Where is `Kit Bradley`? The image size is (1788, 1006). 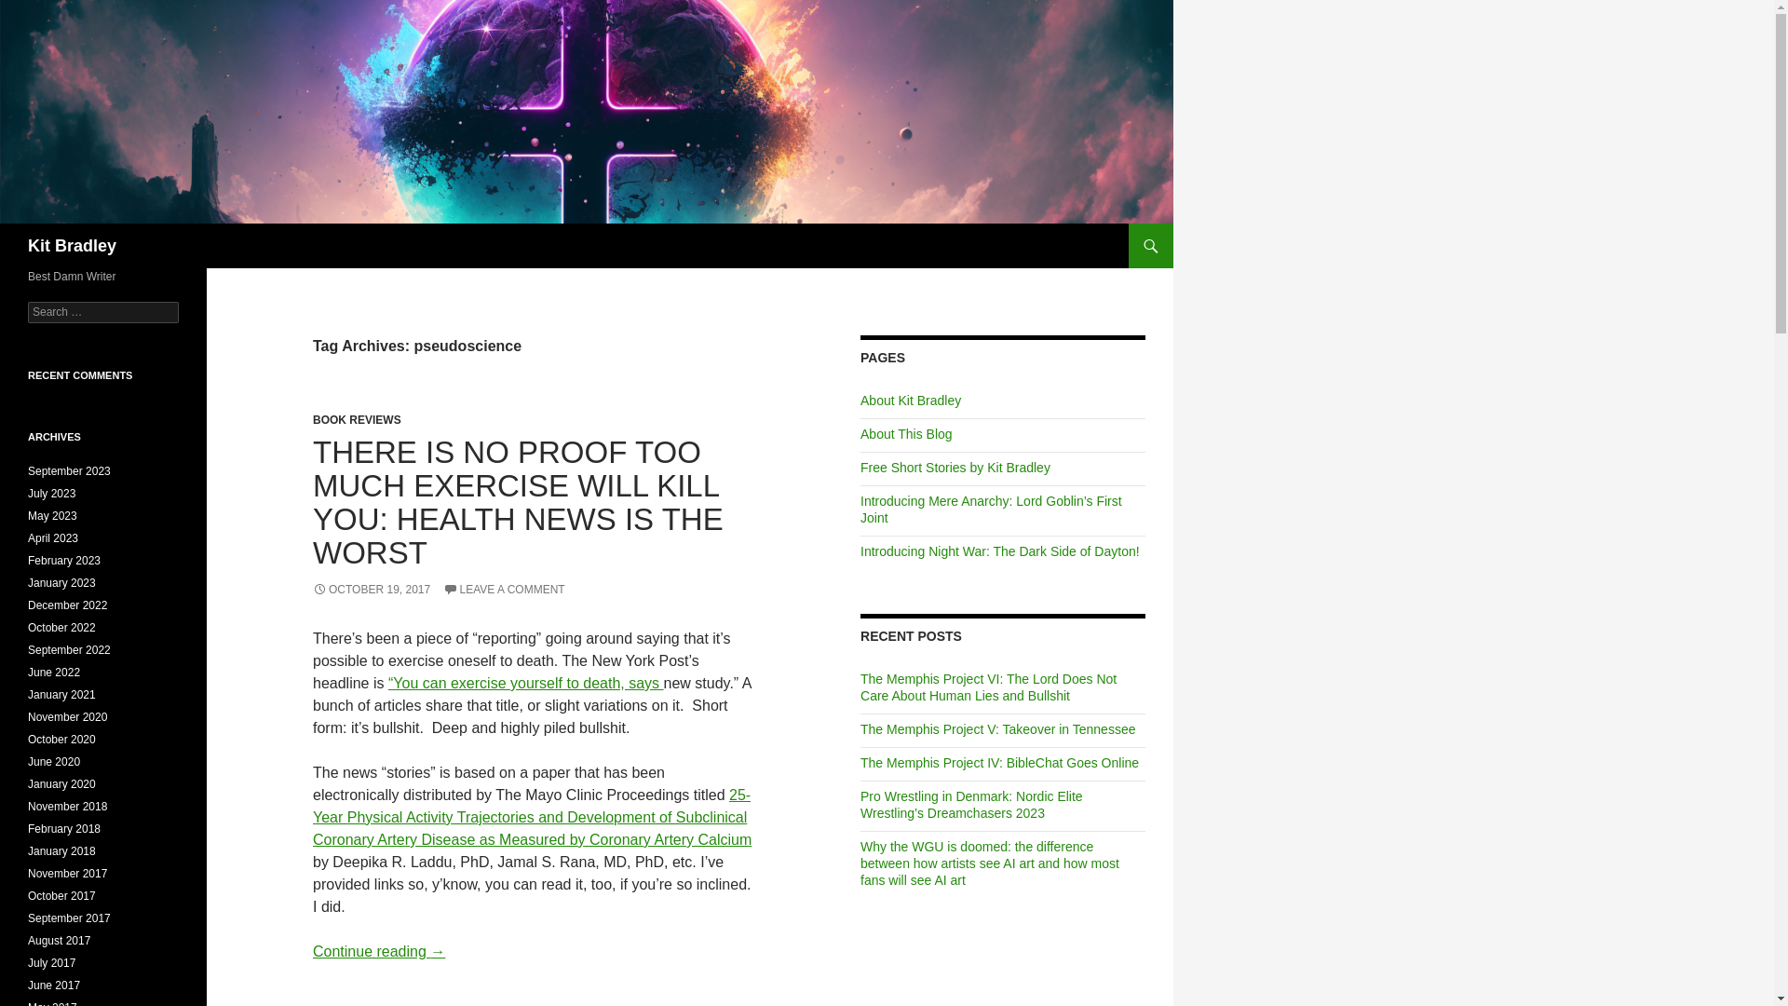
Kit Bradley is located at coordinates (72, 246).